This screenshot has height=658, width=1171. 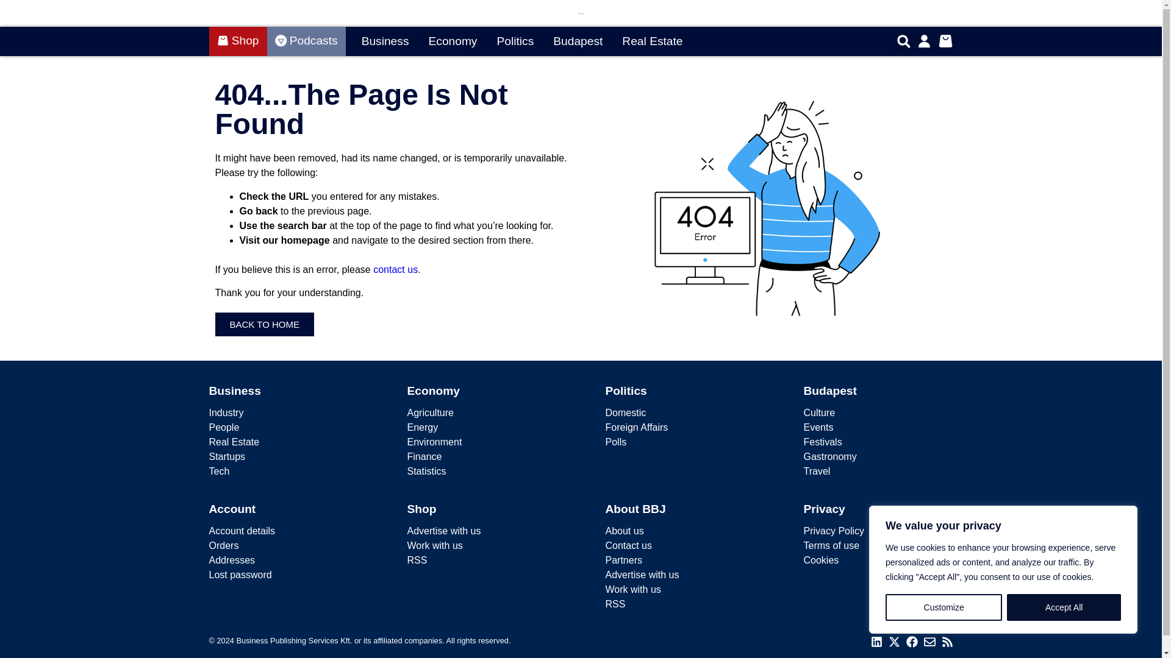 What do you see at coordinates (306, 41) in the screenshot?
I see `Podcasts` at bounding box center [306, 41].